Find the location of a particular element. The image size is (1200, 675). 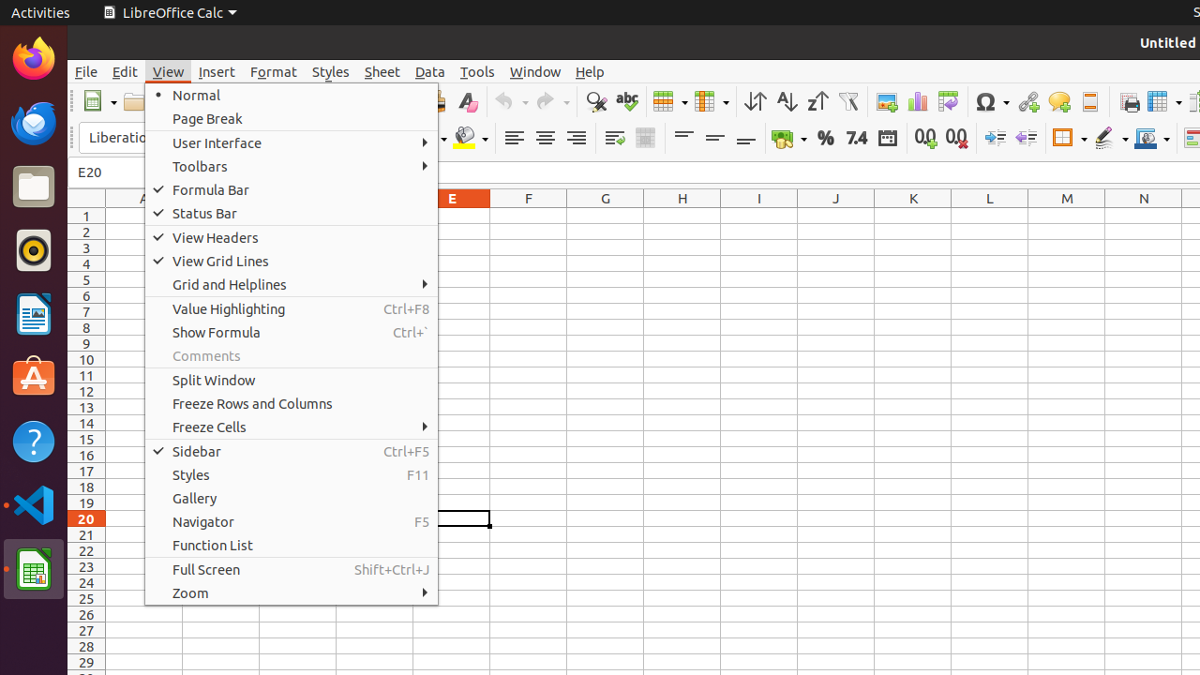

Comment is located at coordinates (1059, 101).